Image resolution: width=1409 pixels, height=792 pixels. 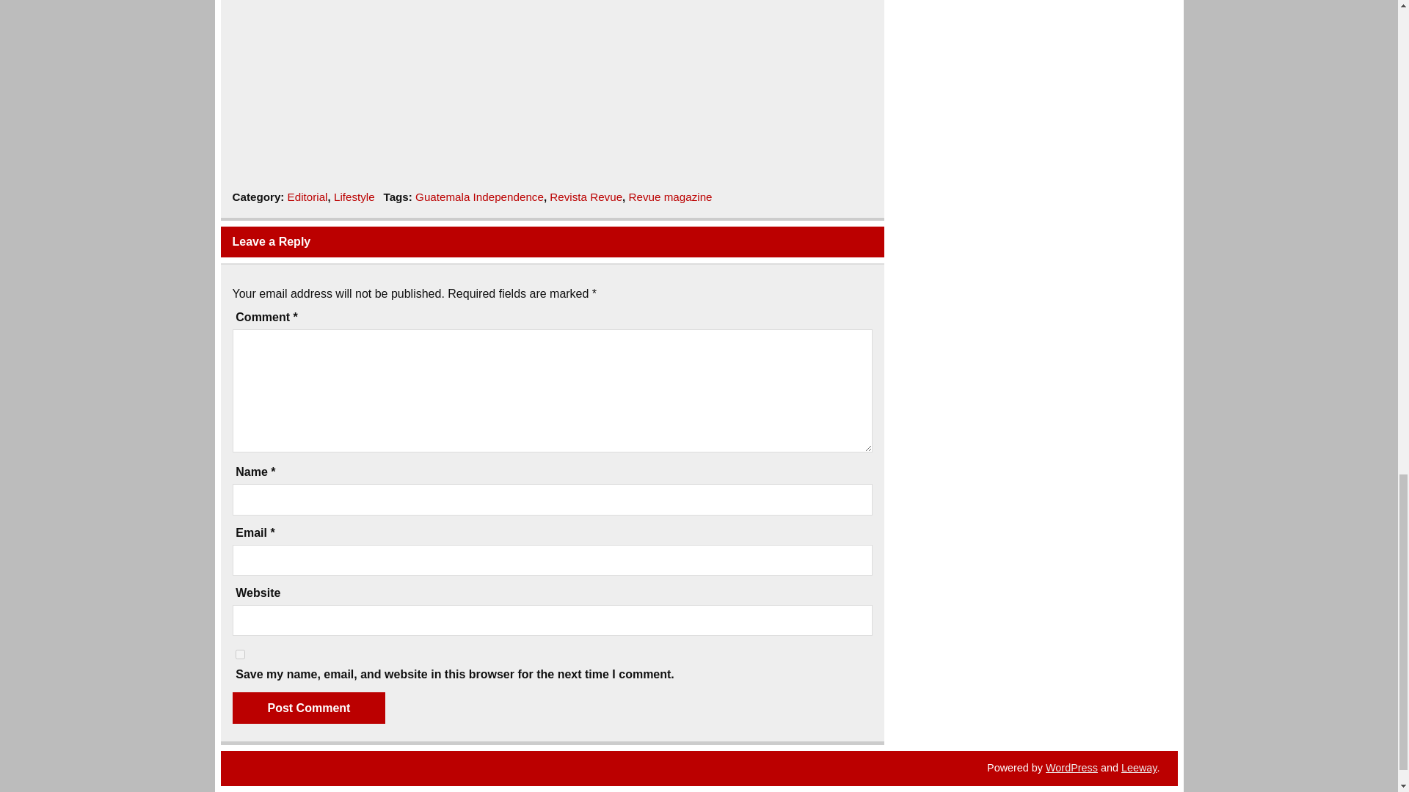 I want to click on Editorial, so click(x=307, y=197).